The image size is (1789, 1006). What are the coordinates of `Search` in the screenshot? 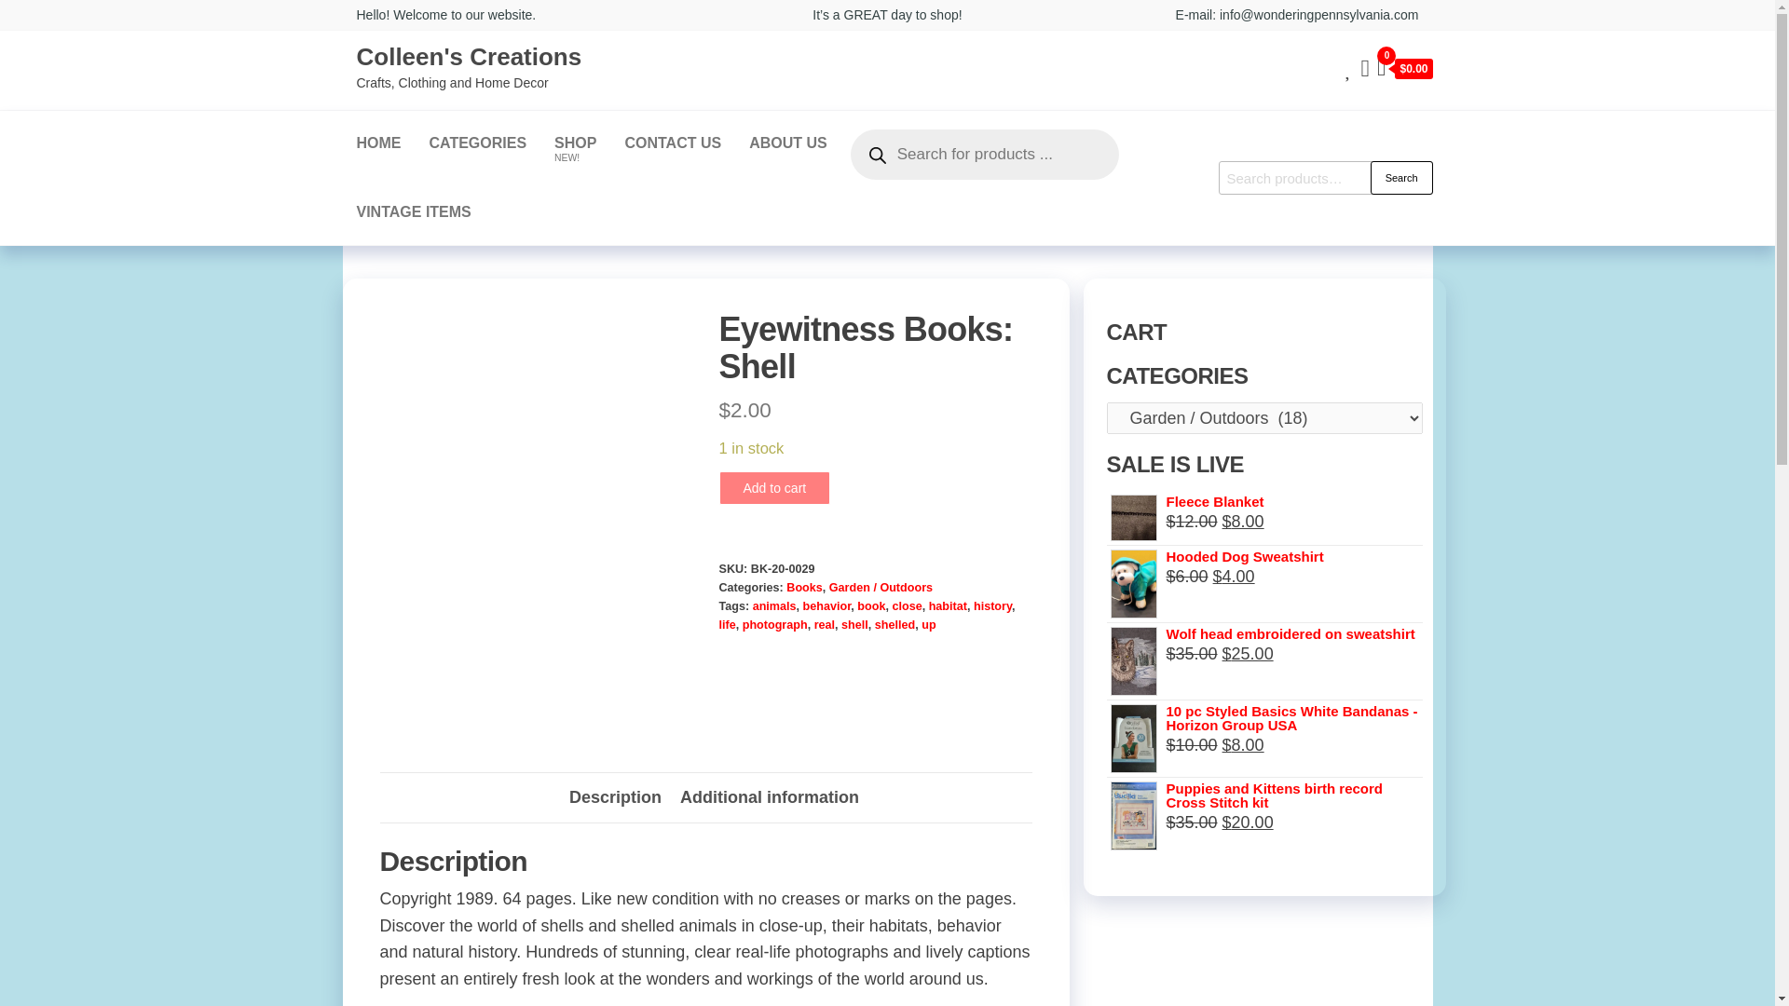 It's located at (1401, 177).